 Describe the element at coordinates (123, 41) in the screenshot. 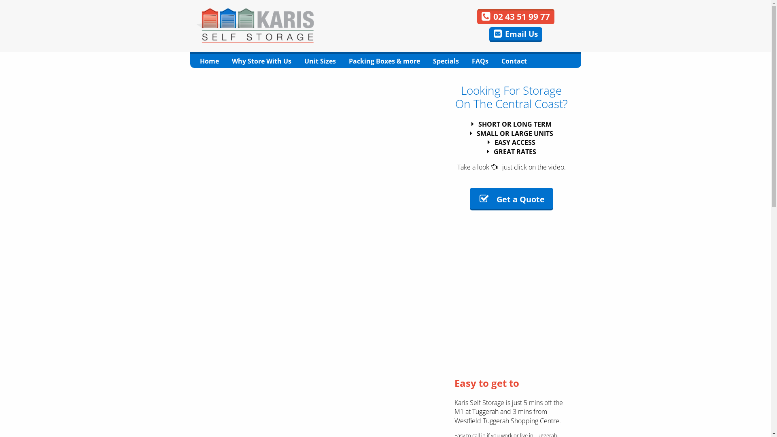

I see `Contact` at that location.